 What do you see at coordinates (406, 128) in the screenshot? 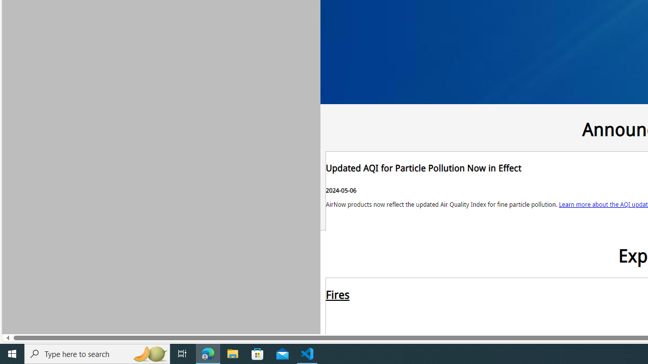
I see `PARTNERS` at bounding box center [406, 128].